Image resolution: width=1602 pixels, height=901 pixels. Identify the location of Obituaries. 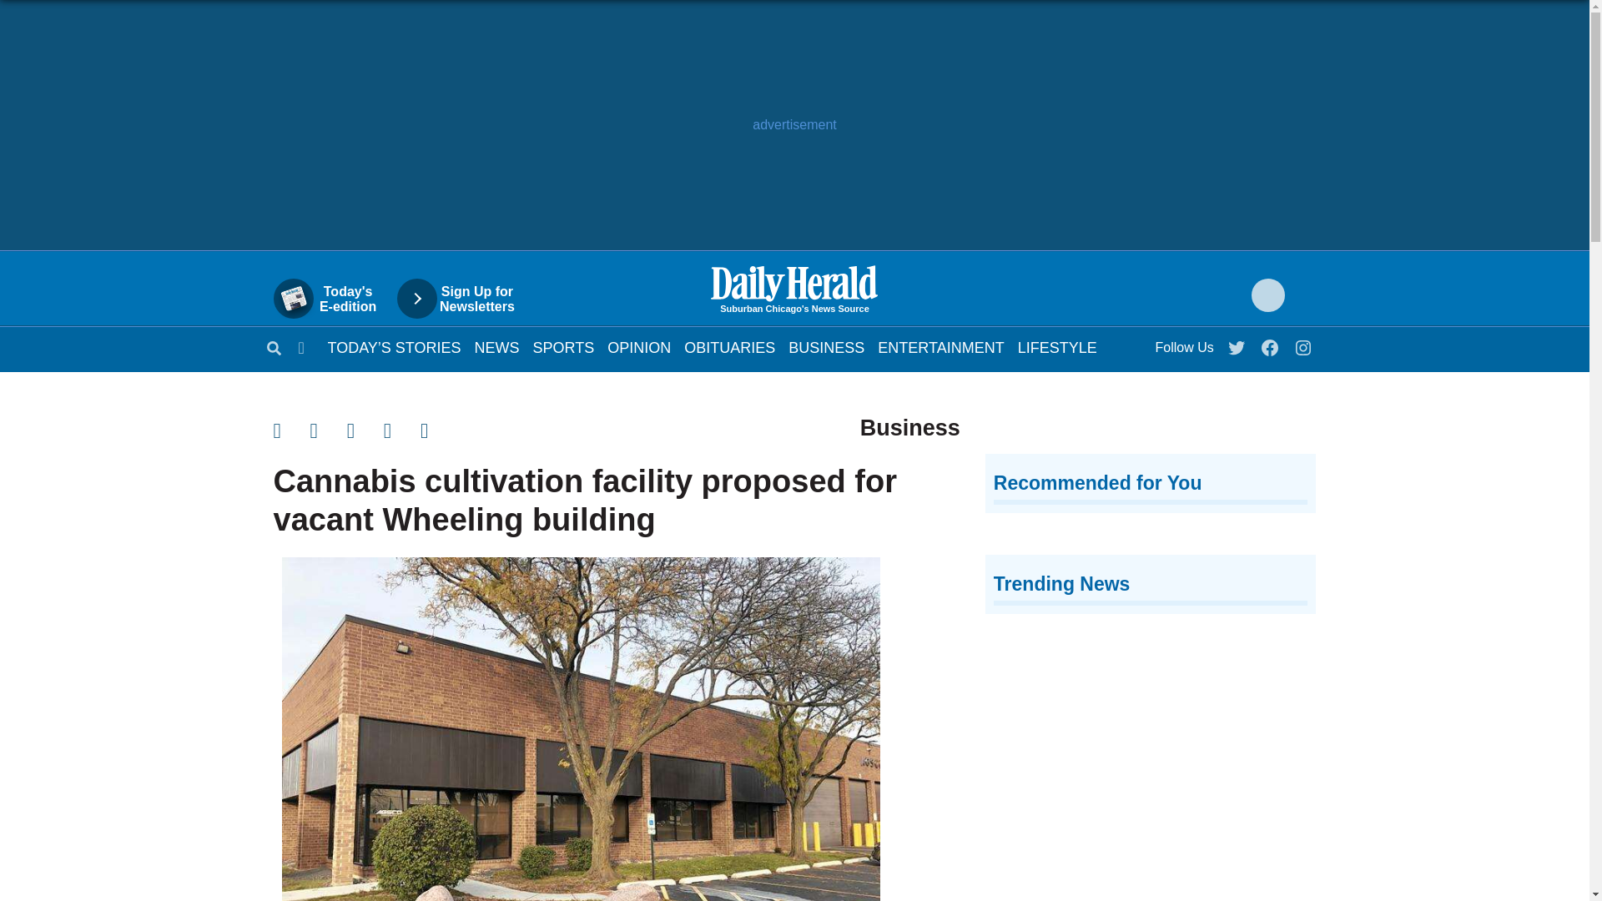
(729, 347).